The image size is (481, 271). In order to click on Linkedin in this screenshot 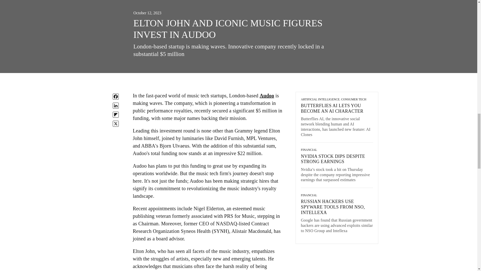, I will do `click(116, 106)`.